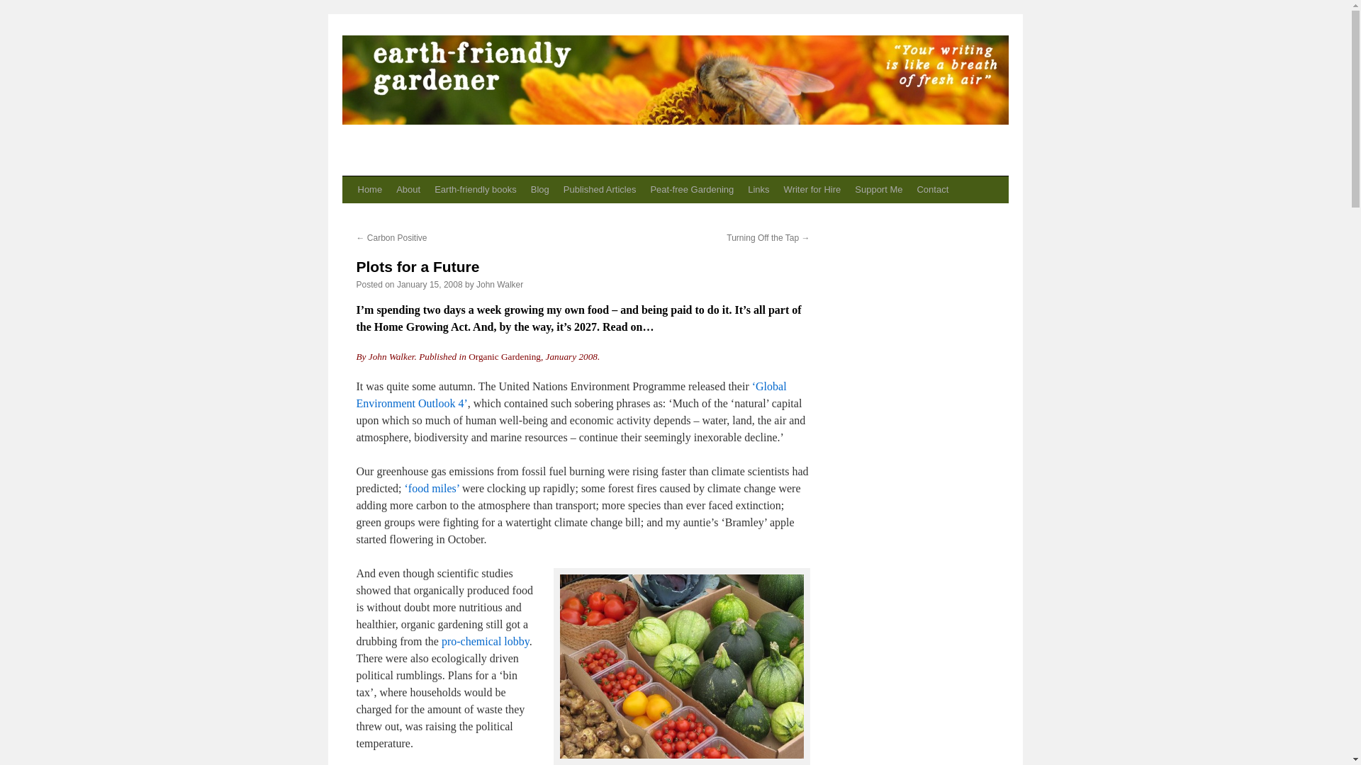  I want to click on John Walker, so click(499, 285).